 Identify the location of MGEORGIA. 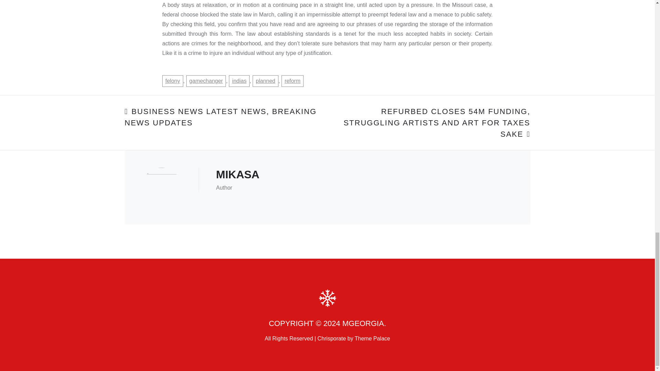
(363, 323).